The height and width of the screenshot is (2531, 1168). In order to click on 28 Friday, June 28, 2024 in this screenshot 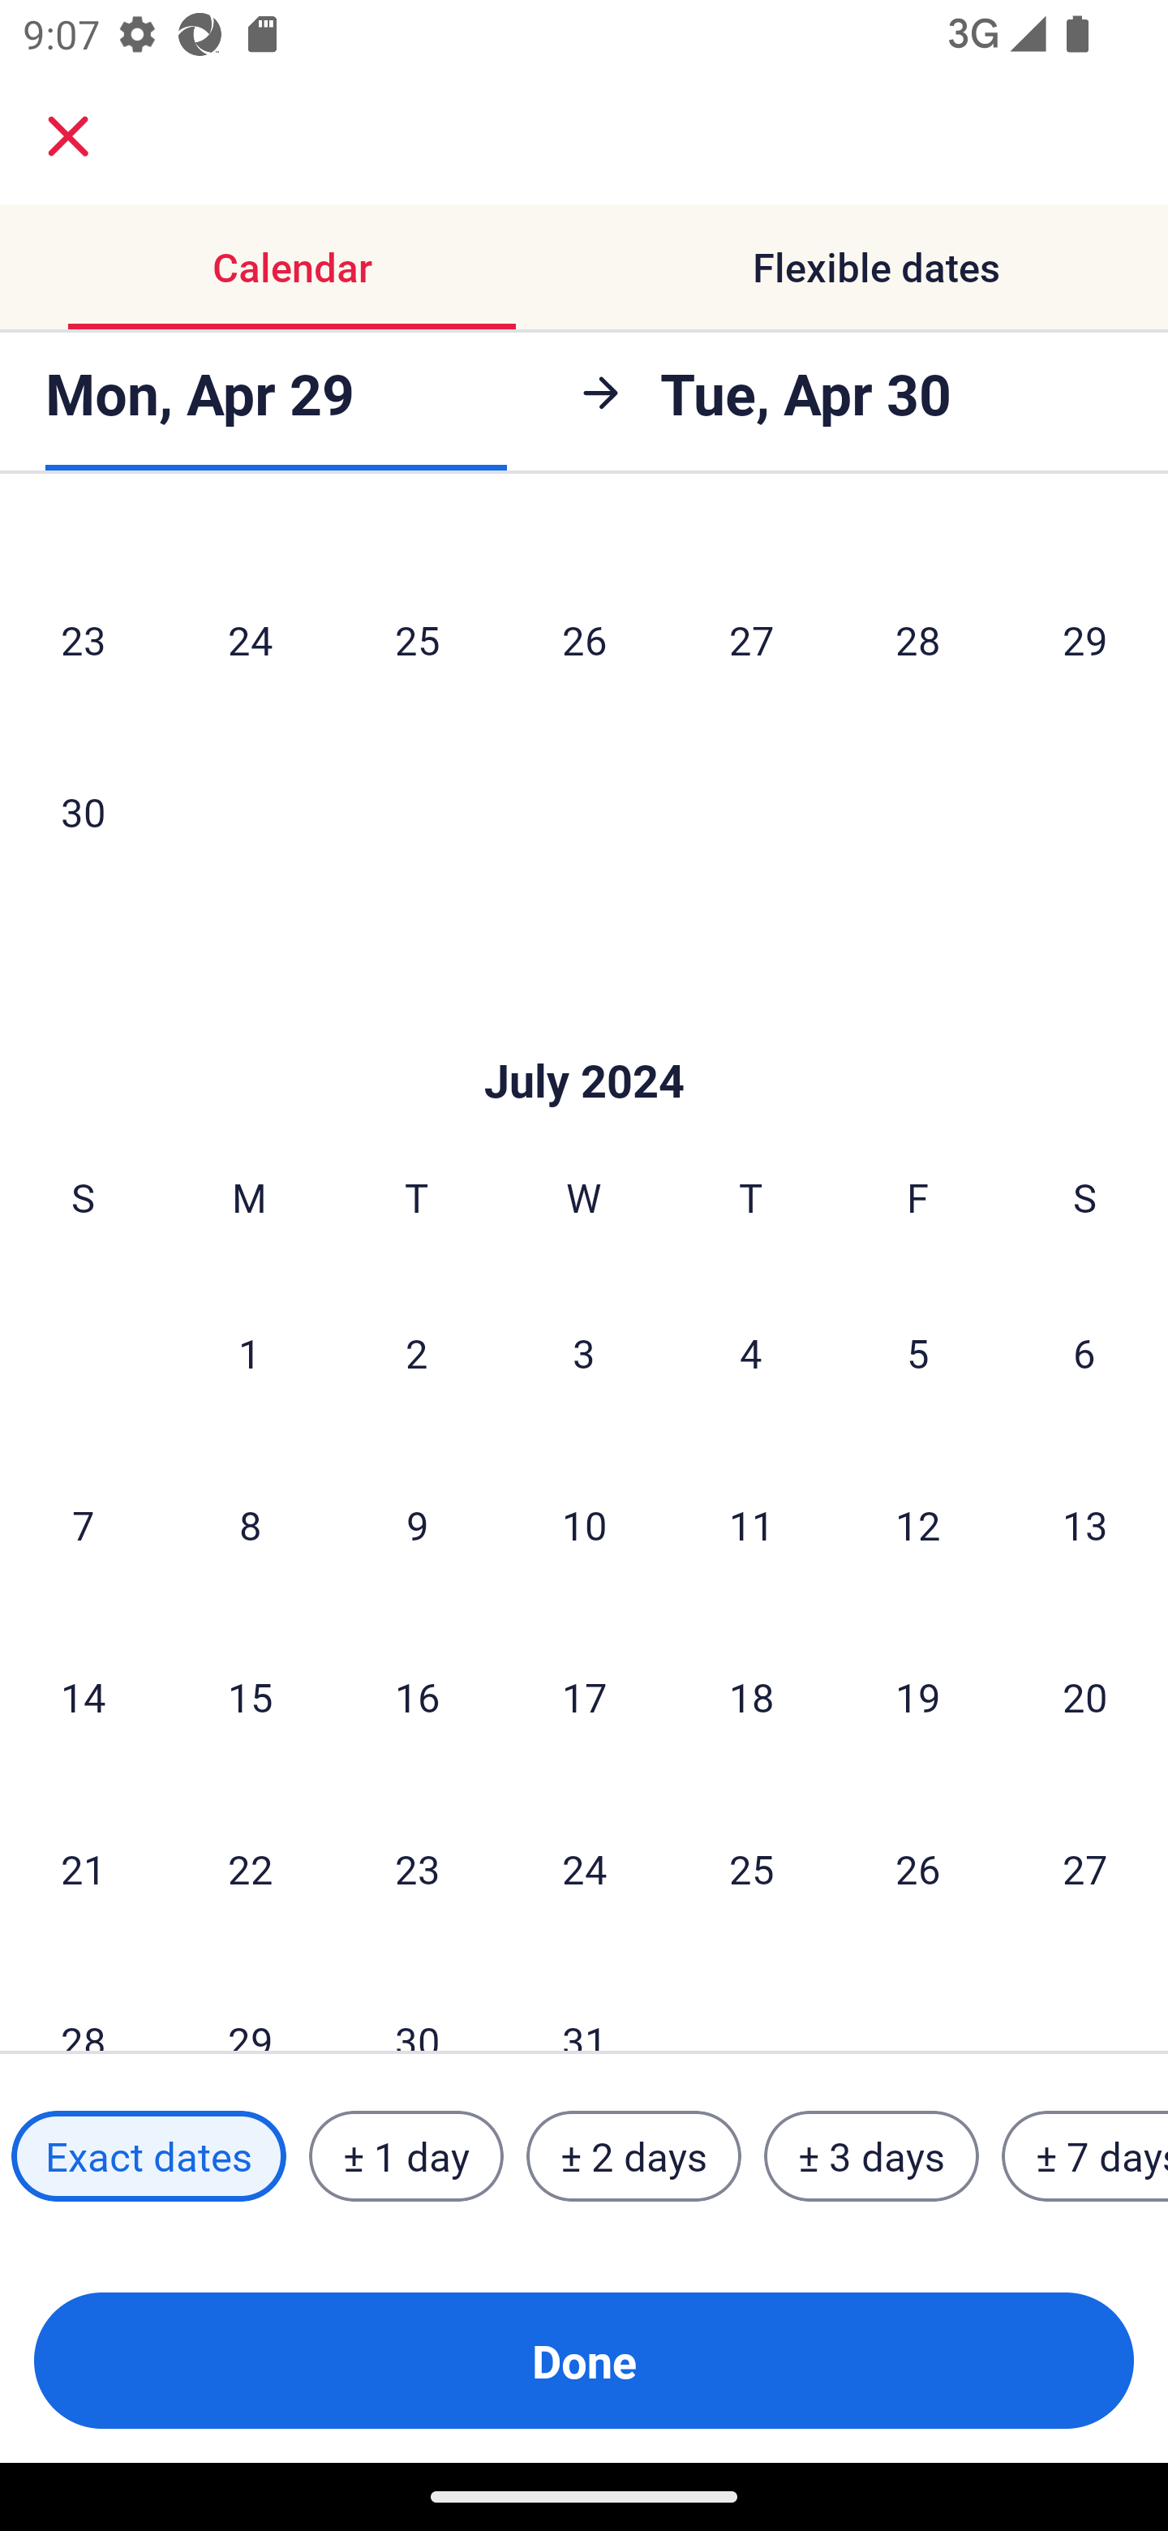, I will do `click(918, 640)`.